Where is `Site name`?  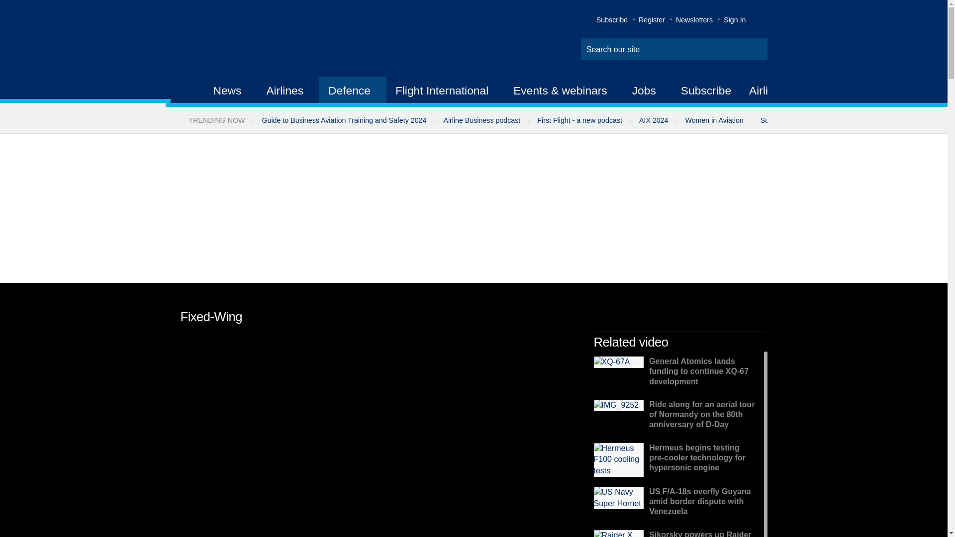 Site name is located at coordinates (277, 40).